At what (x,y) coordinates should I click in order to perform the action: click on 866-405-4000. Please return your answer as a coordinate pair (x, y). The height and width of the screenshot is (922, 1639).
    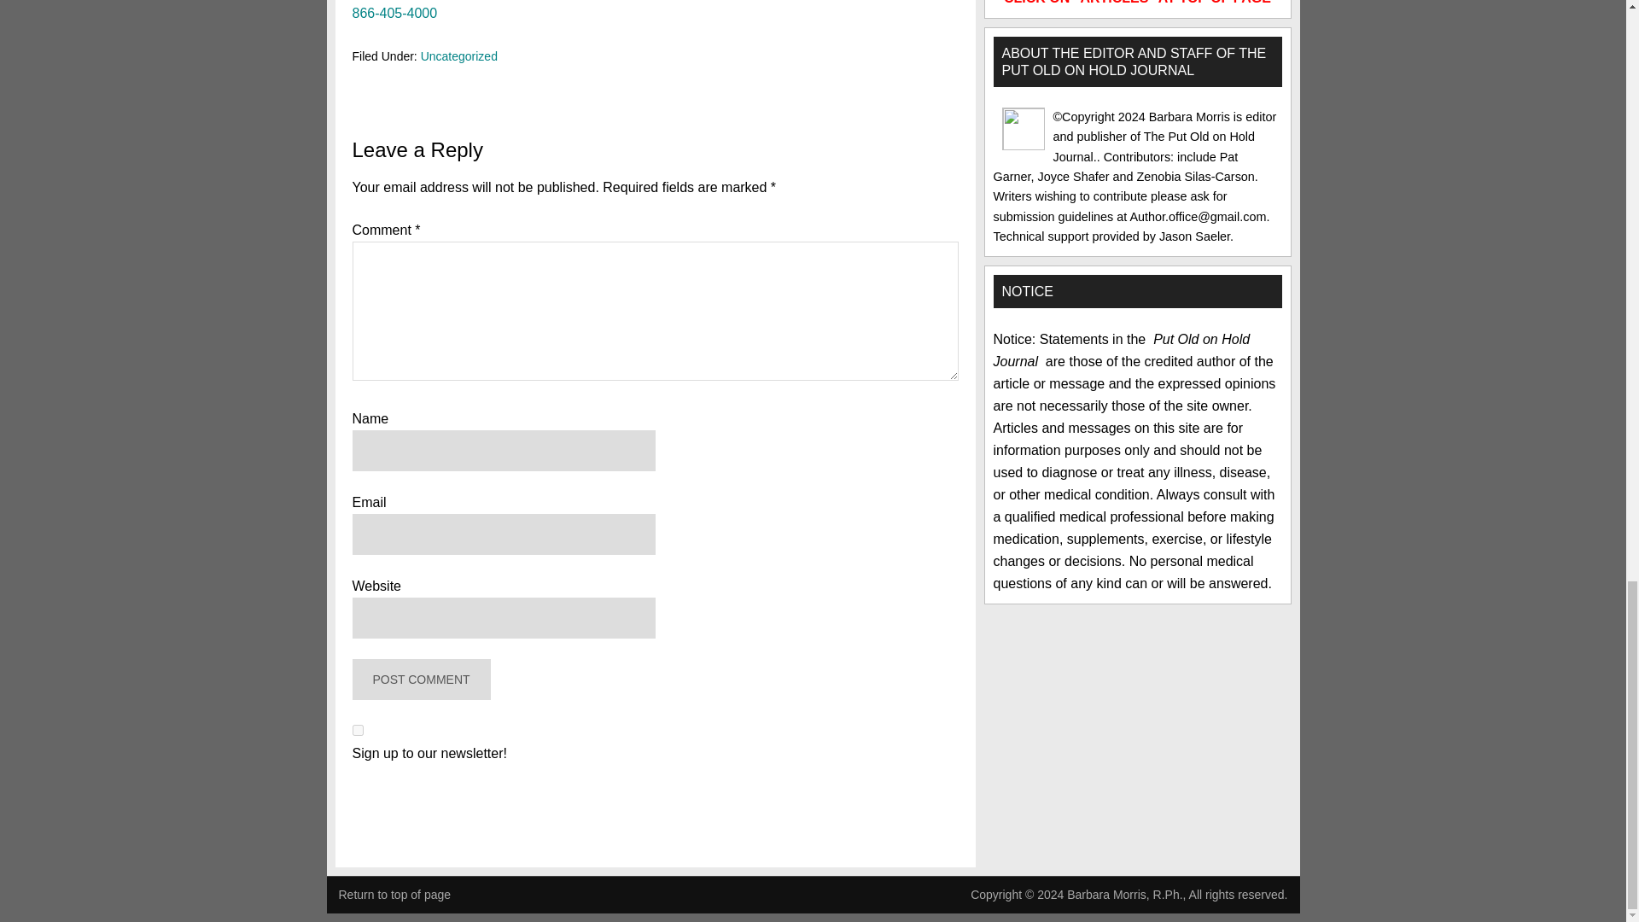
    Looking at the image, I should click on (394, 12).